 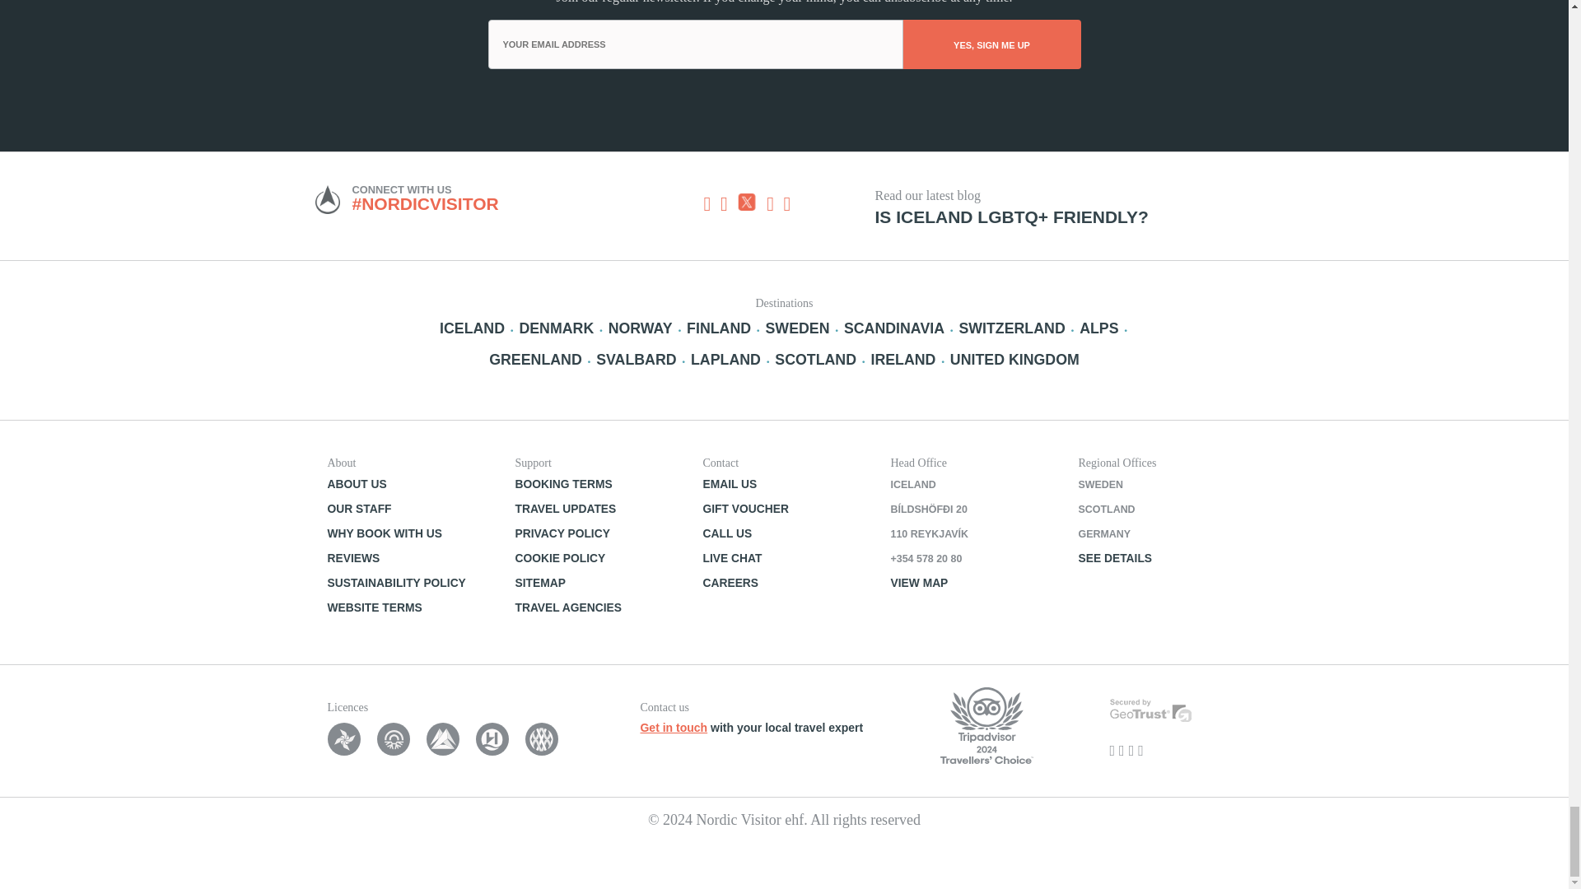 What do you see at coordinates (443, 739) in the screenshot?
I see `Icelandic Travel Industry Association` at bounding box center [443, 739].